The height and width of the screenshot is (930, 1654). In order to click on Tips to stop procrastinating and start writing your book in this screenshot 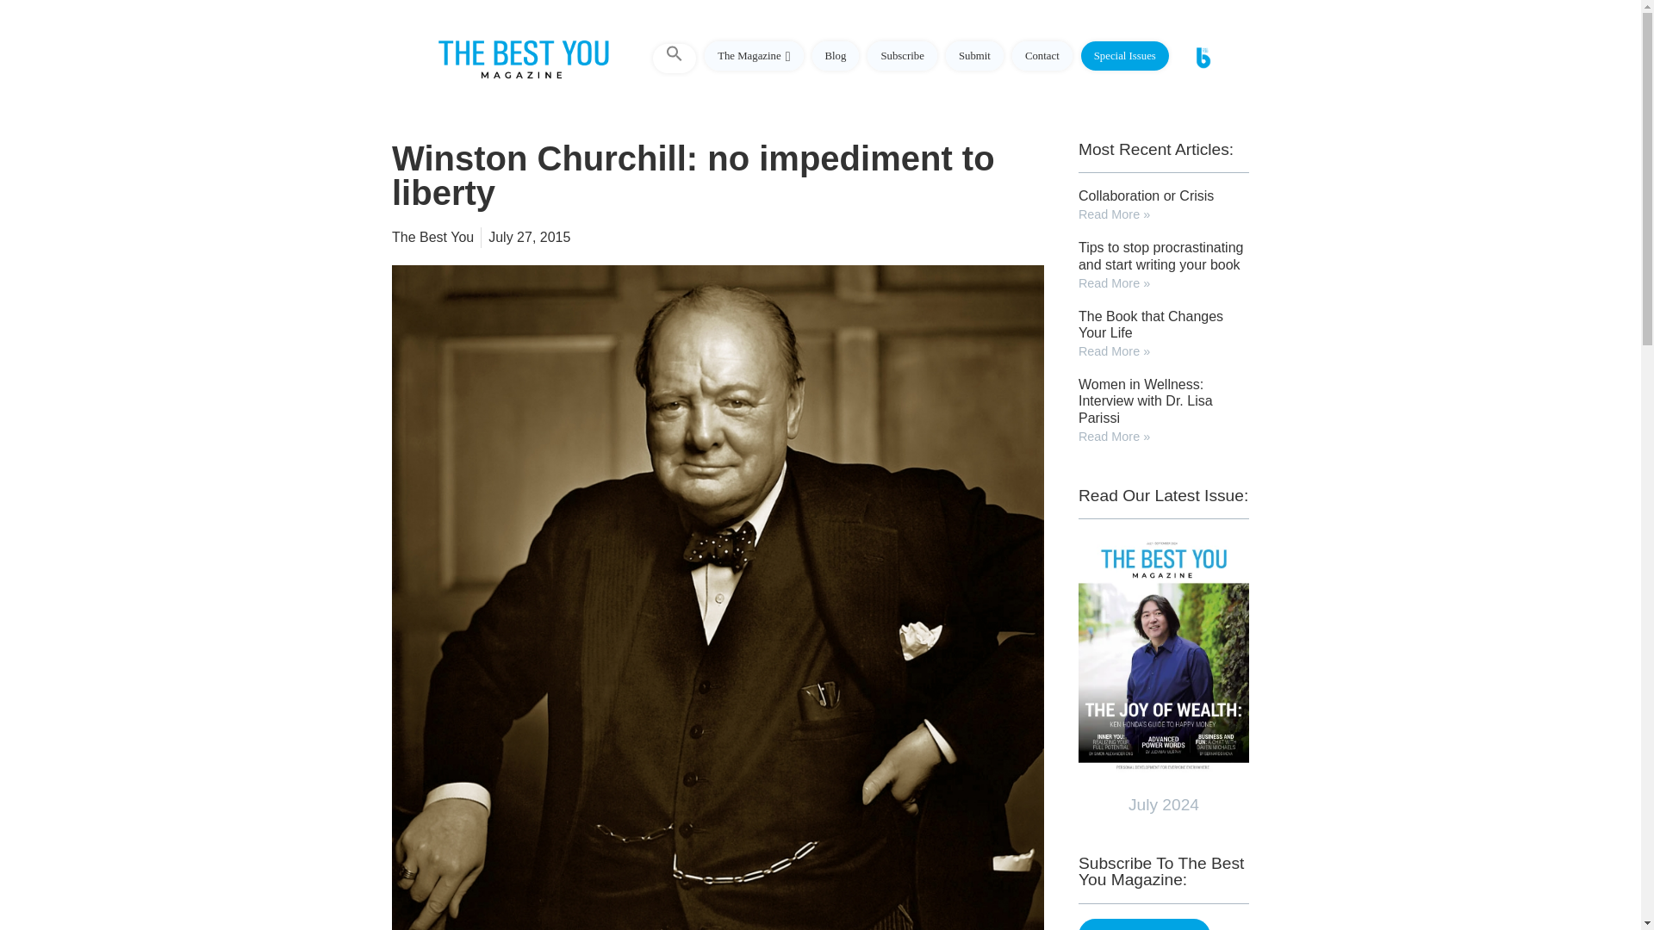, I will do `click(1160, 255)`.